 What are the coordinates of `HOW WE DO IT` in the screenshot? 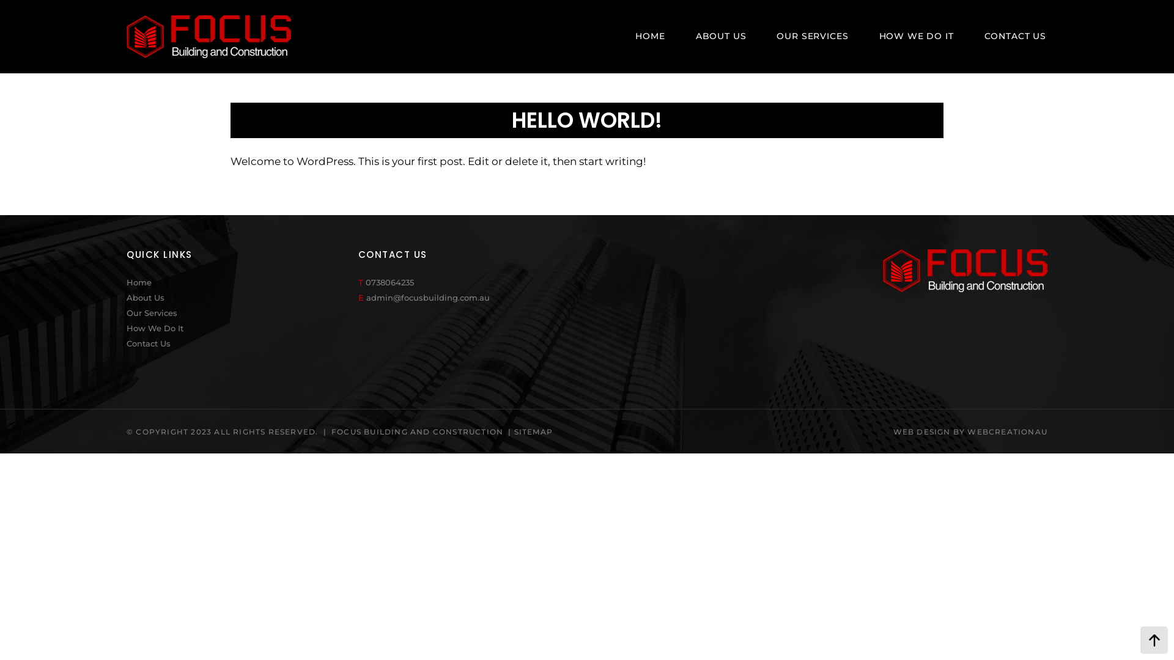 It's located at (917, 37).